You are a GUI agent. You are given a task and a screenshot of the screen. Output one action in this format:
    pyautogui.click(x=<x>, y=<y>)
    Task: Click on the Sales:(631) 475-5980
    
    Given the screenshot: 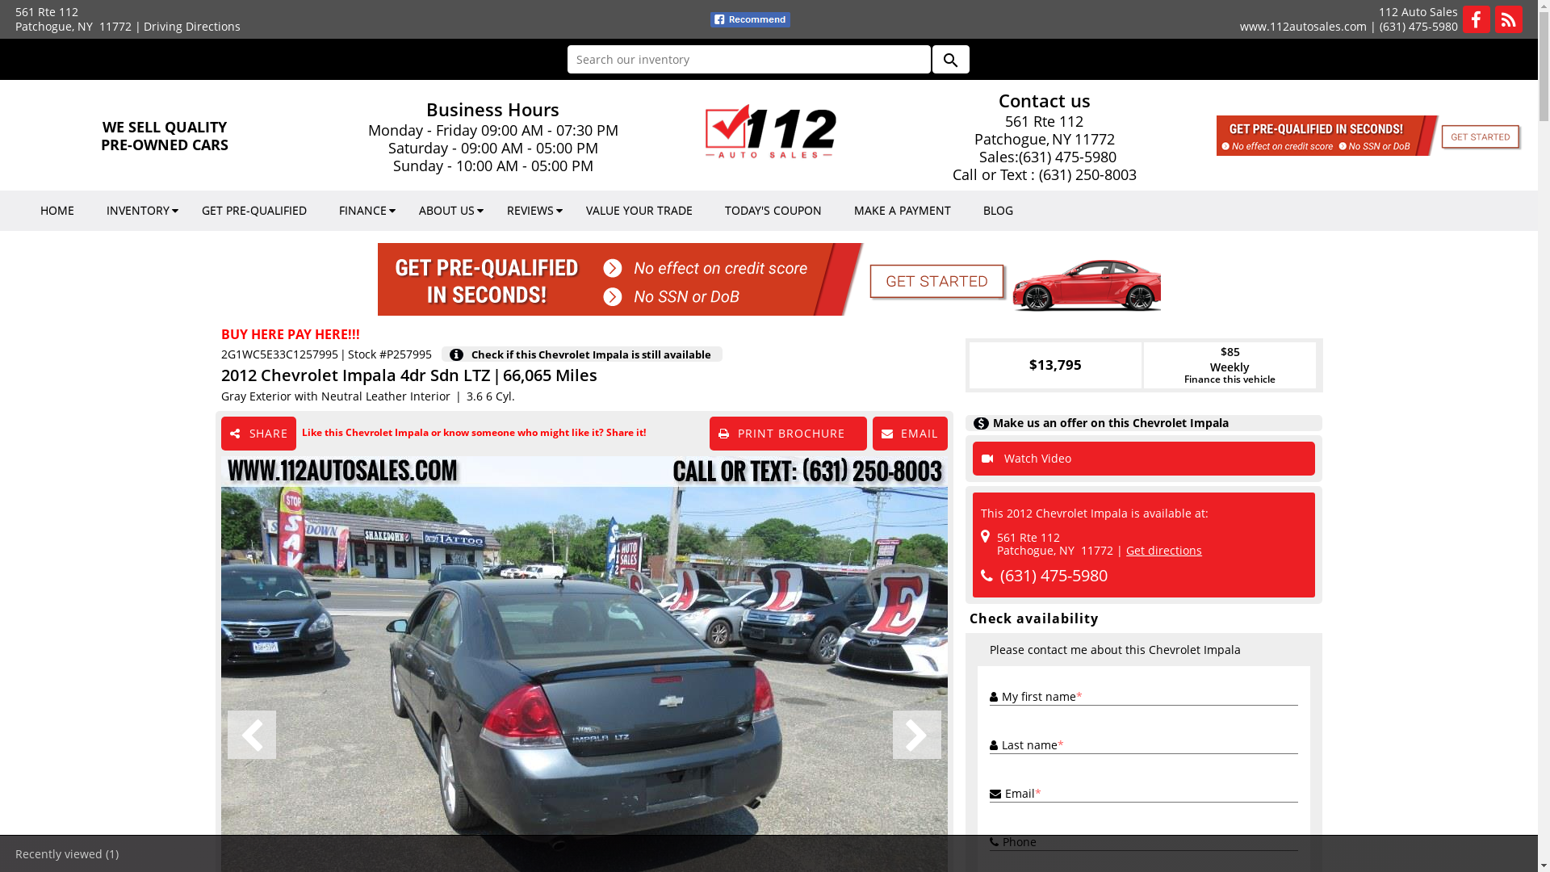 What is the action you would take?
    pyautogui.click(x=1045, y=157)
    